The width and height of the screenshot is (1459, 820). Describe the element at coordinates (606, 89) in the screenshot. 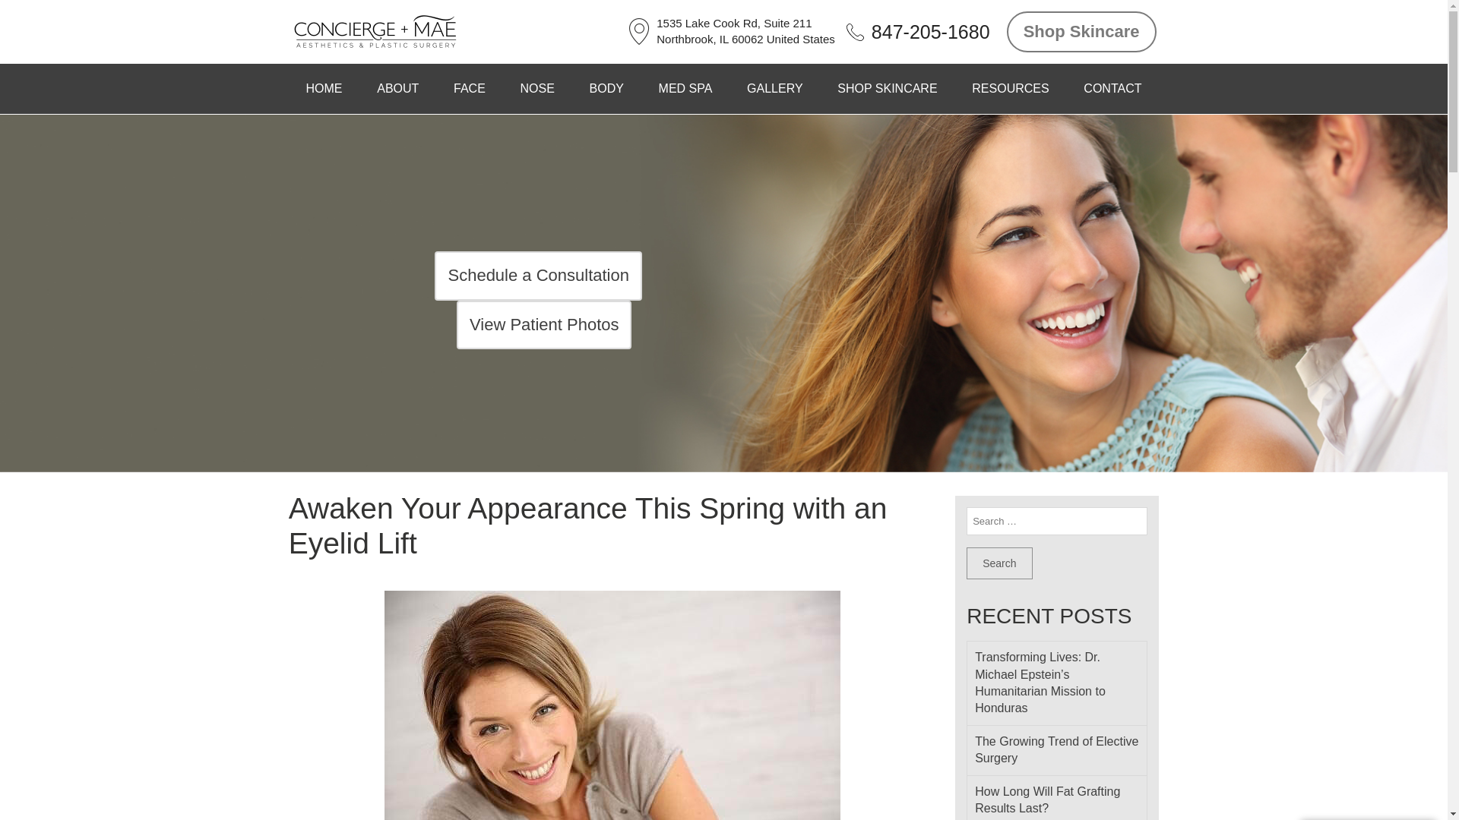

I see `BODY` at that location.